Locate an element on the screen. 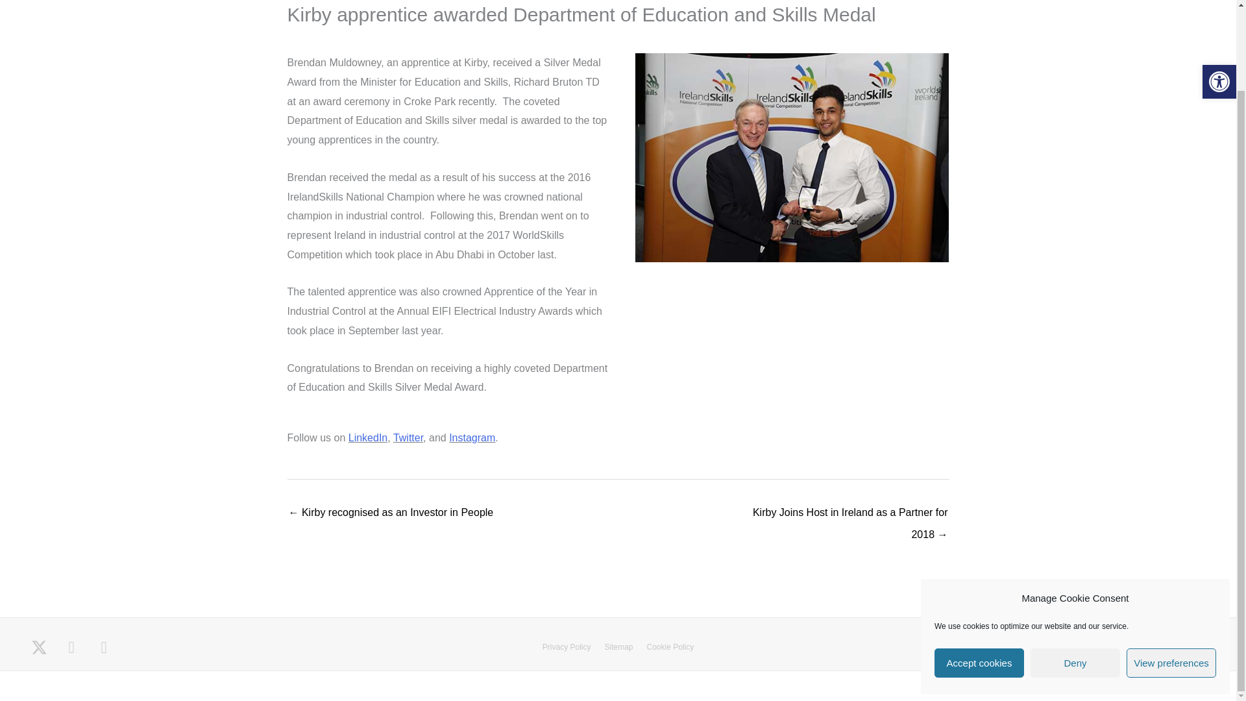 The image size is (1246, 701). Instagram is located at coordinates (471, 437).